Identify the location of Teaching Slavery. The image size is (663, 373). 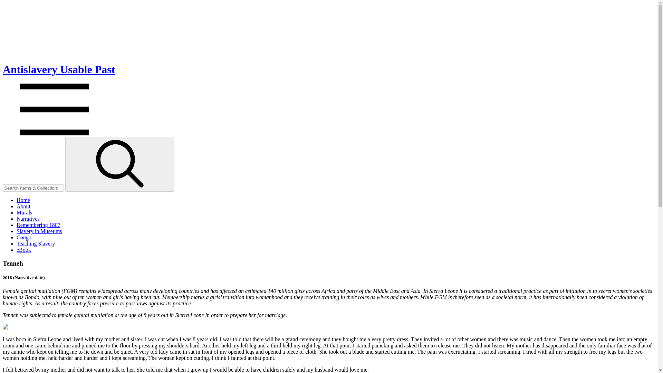
(36, 243).